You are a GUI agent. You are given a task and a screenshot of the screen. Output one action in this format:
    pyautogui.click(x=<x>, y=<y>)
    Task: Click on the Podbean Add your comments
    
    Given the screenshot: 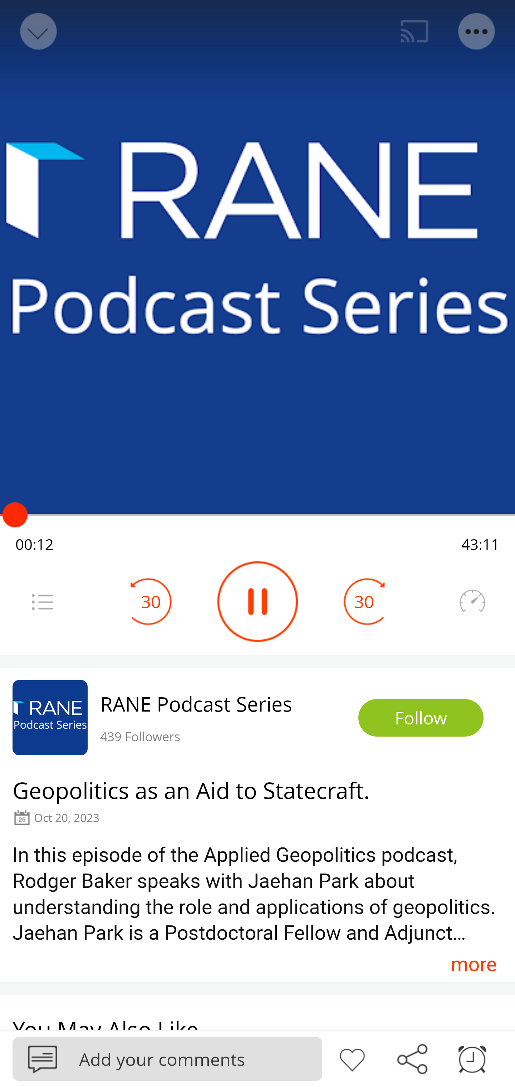 What is the action you would take?
    pyautogui.click(x=167, y=1058)
    